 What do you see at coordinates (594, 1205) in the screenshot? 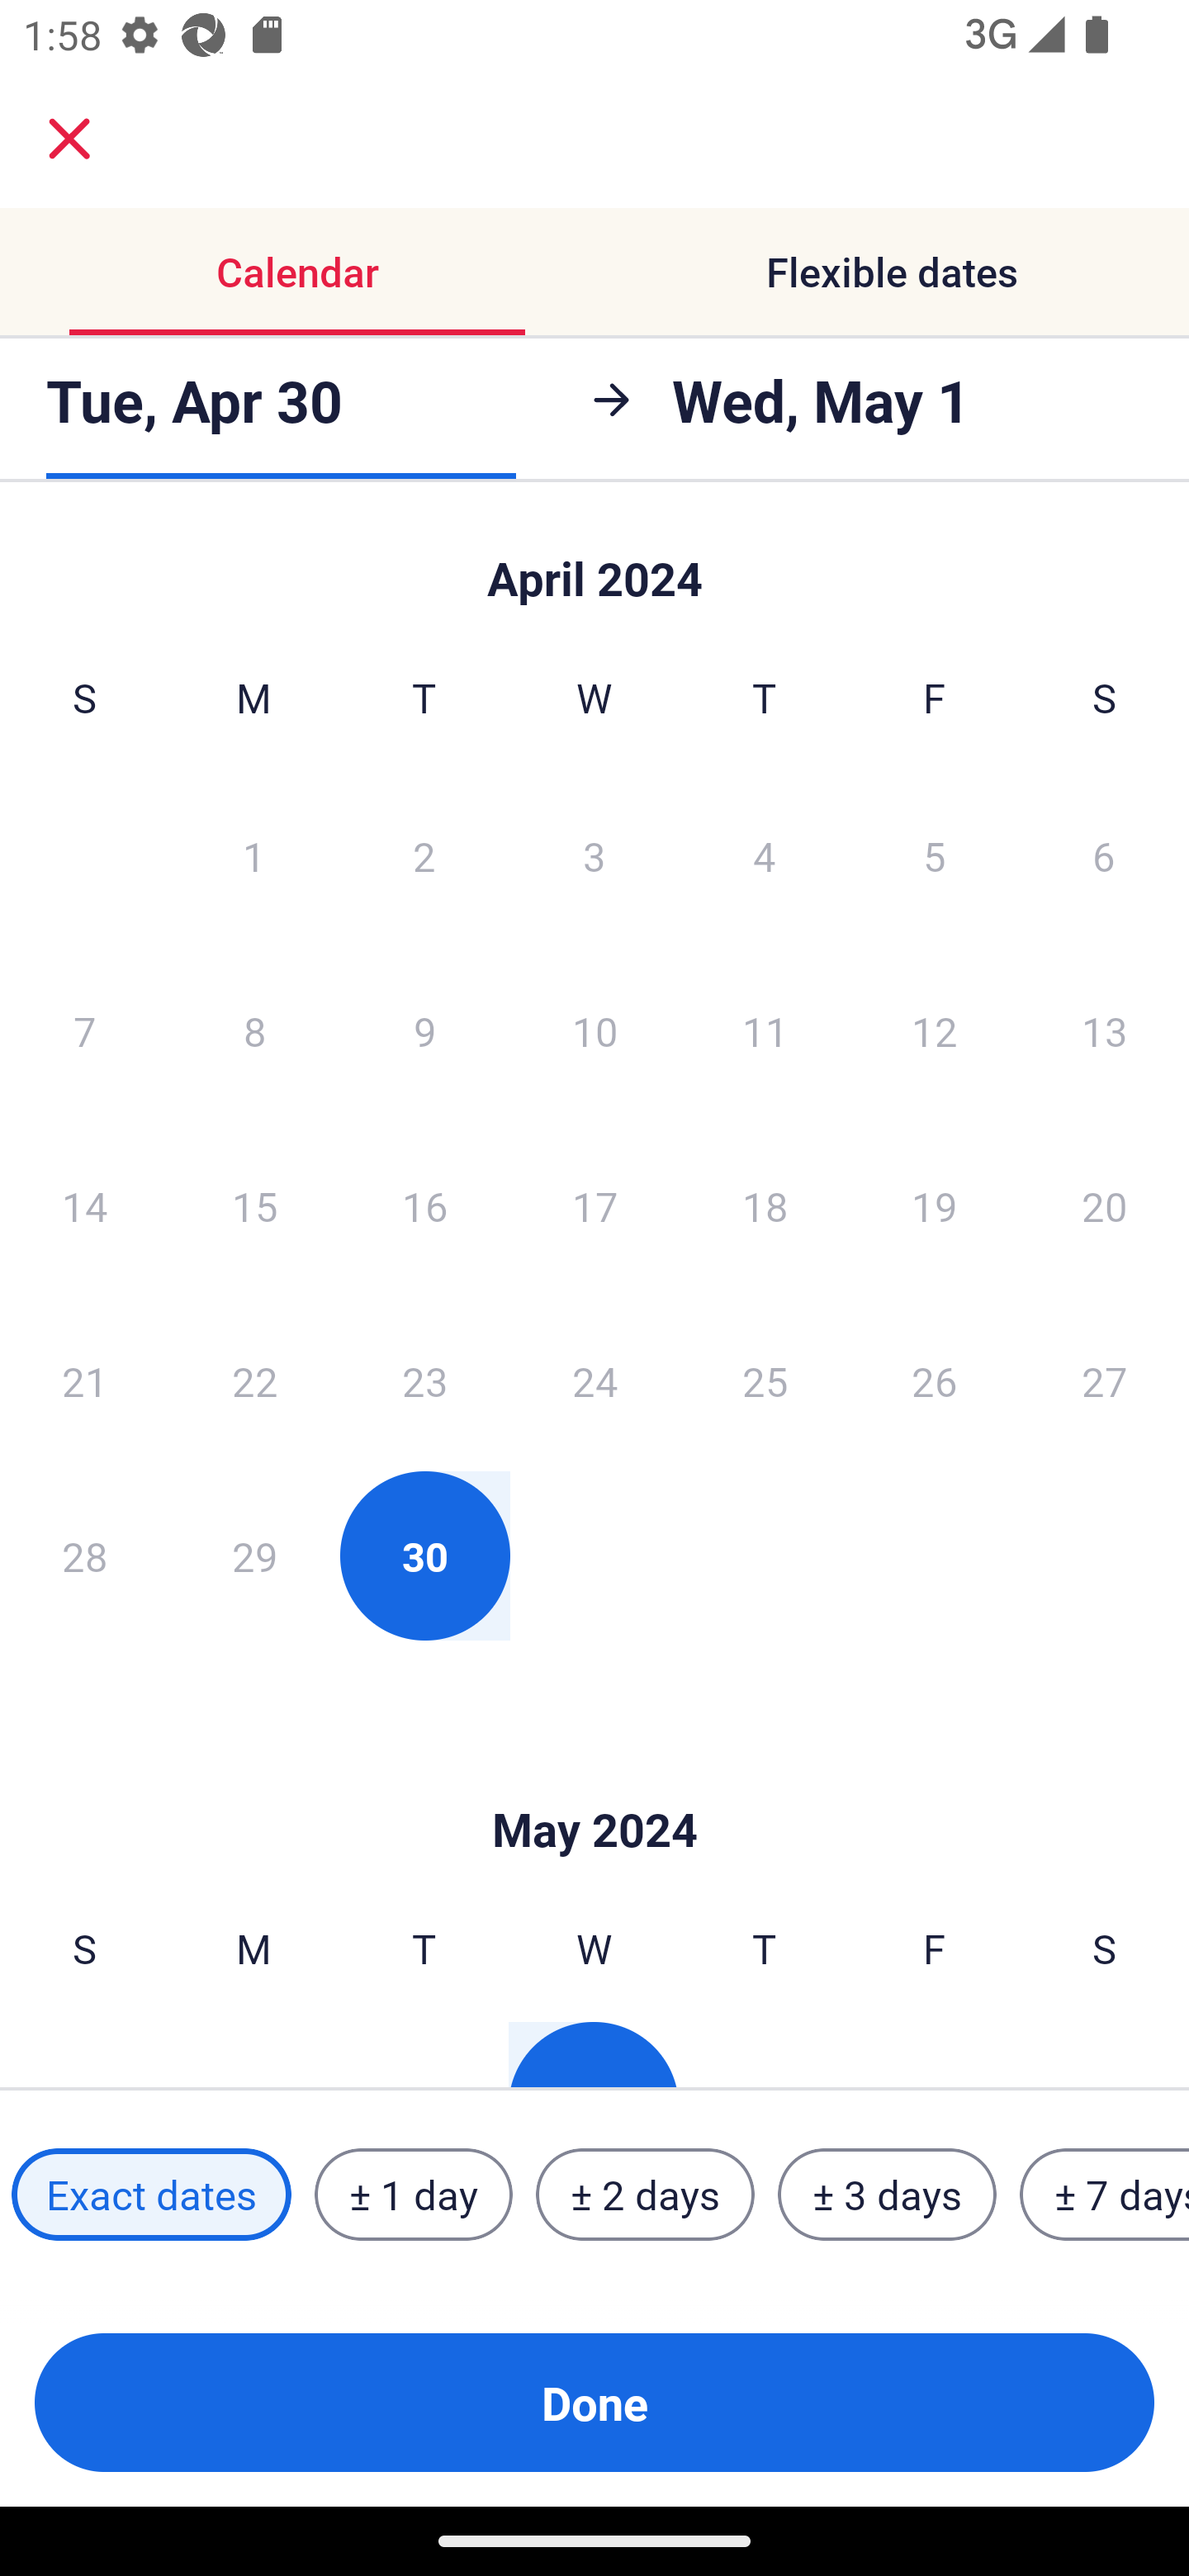
I see `17 Wednesday, April 17, 2024` at bounding box center [594, 1205].